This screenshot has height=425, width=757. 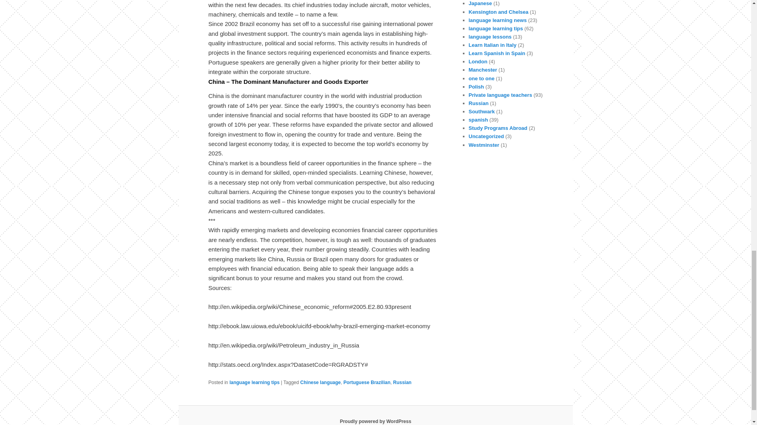 I want to click on language learning tips, so click(x=254, y=382).